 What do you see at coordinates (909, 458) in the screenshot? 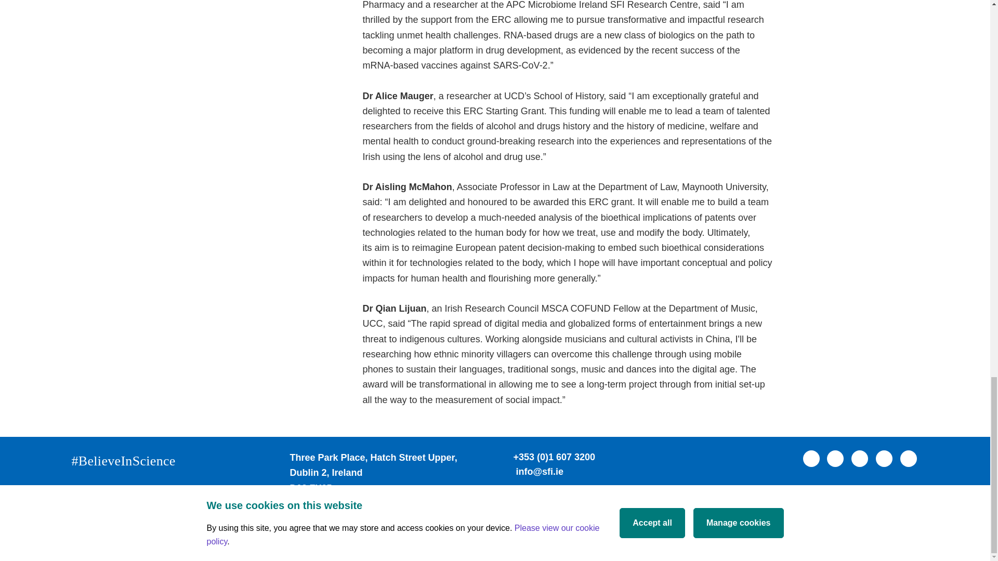
I see `Visit SFI on Instagram` at bounding box center [909, 458].